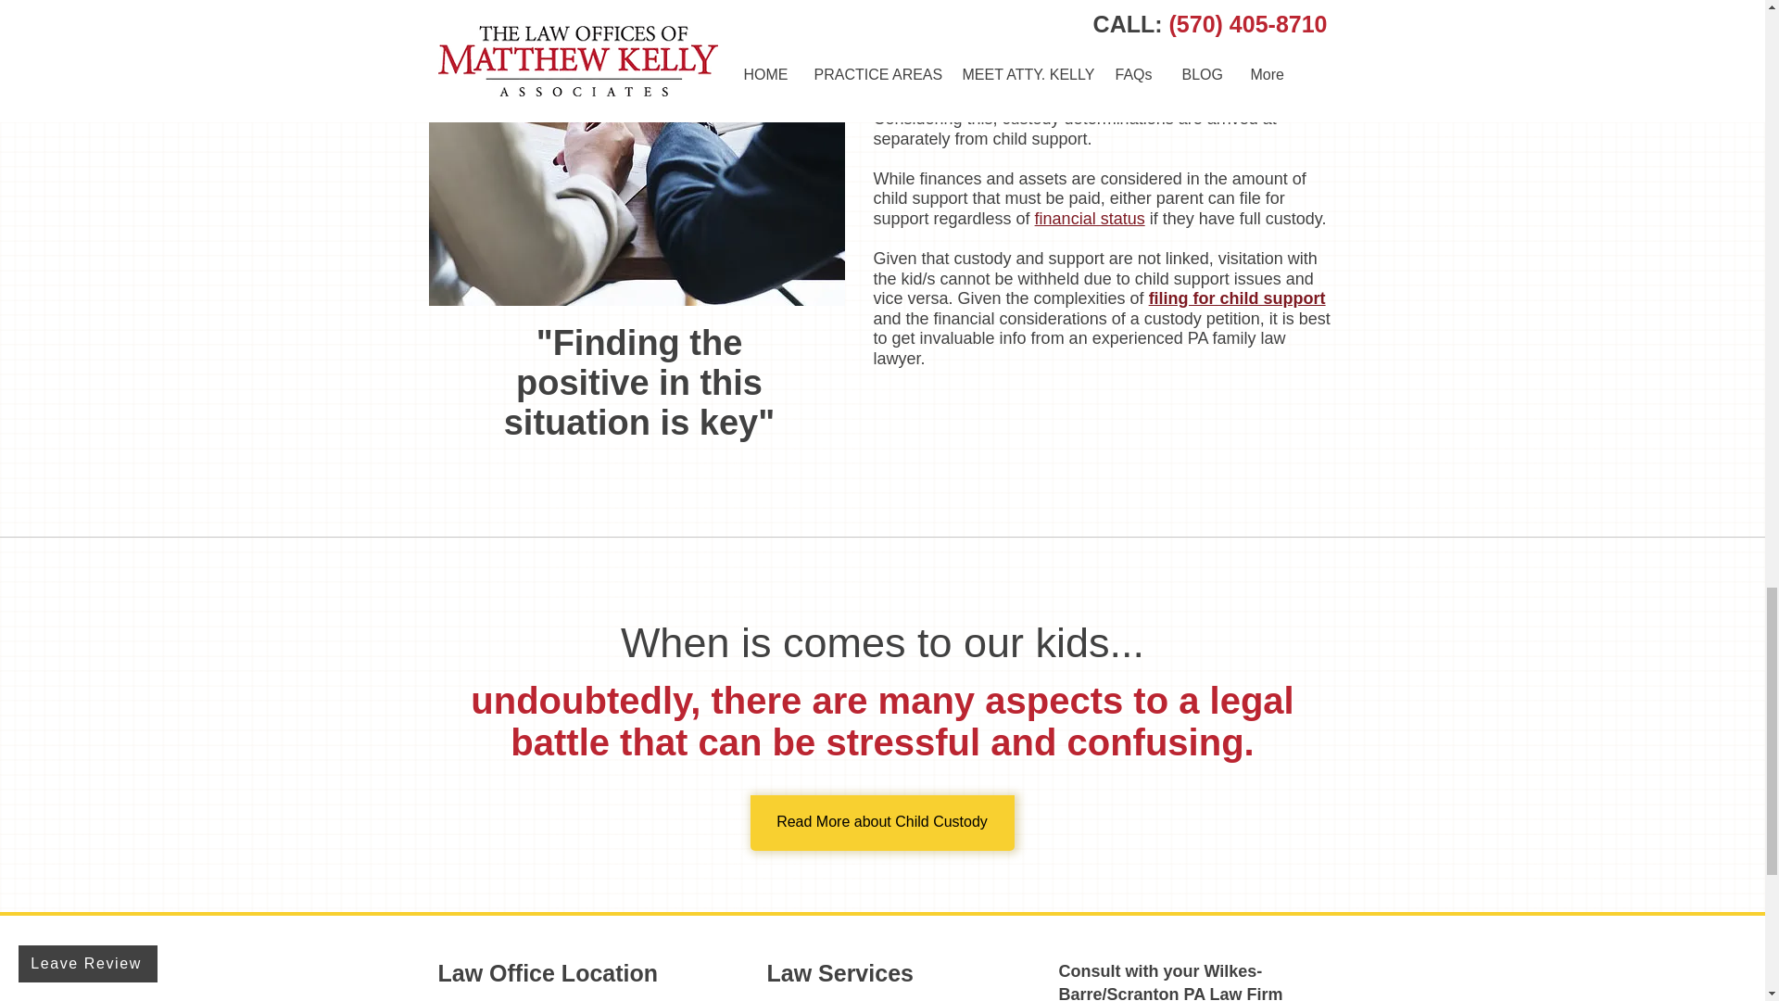  Describe the element at coordinates (1090, 219) in the screenshot. I see `financial status` at that location.